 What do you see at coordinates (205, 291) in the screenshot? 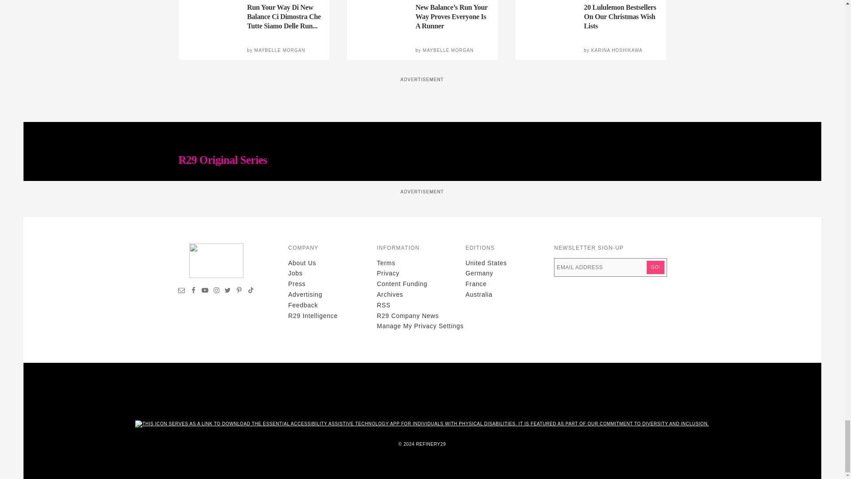
I see `Visit Refinery29 on YouTube` at bounding box center [205, 291].